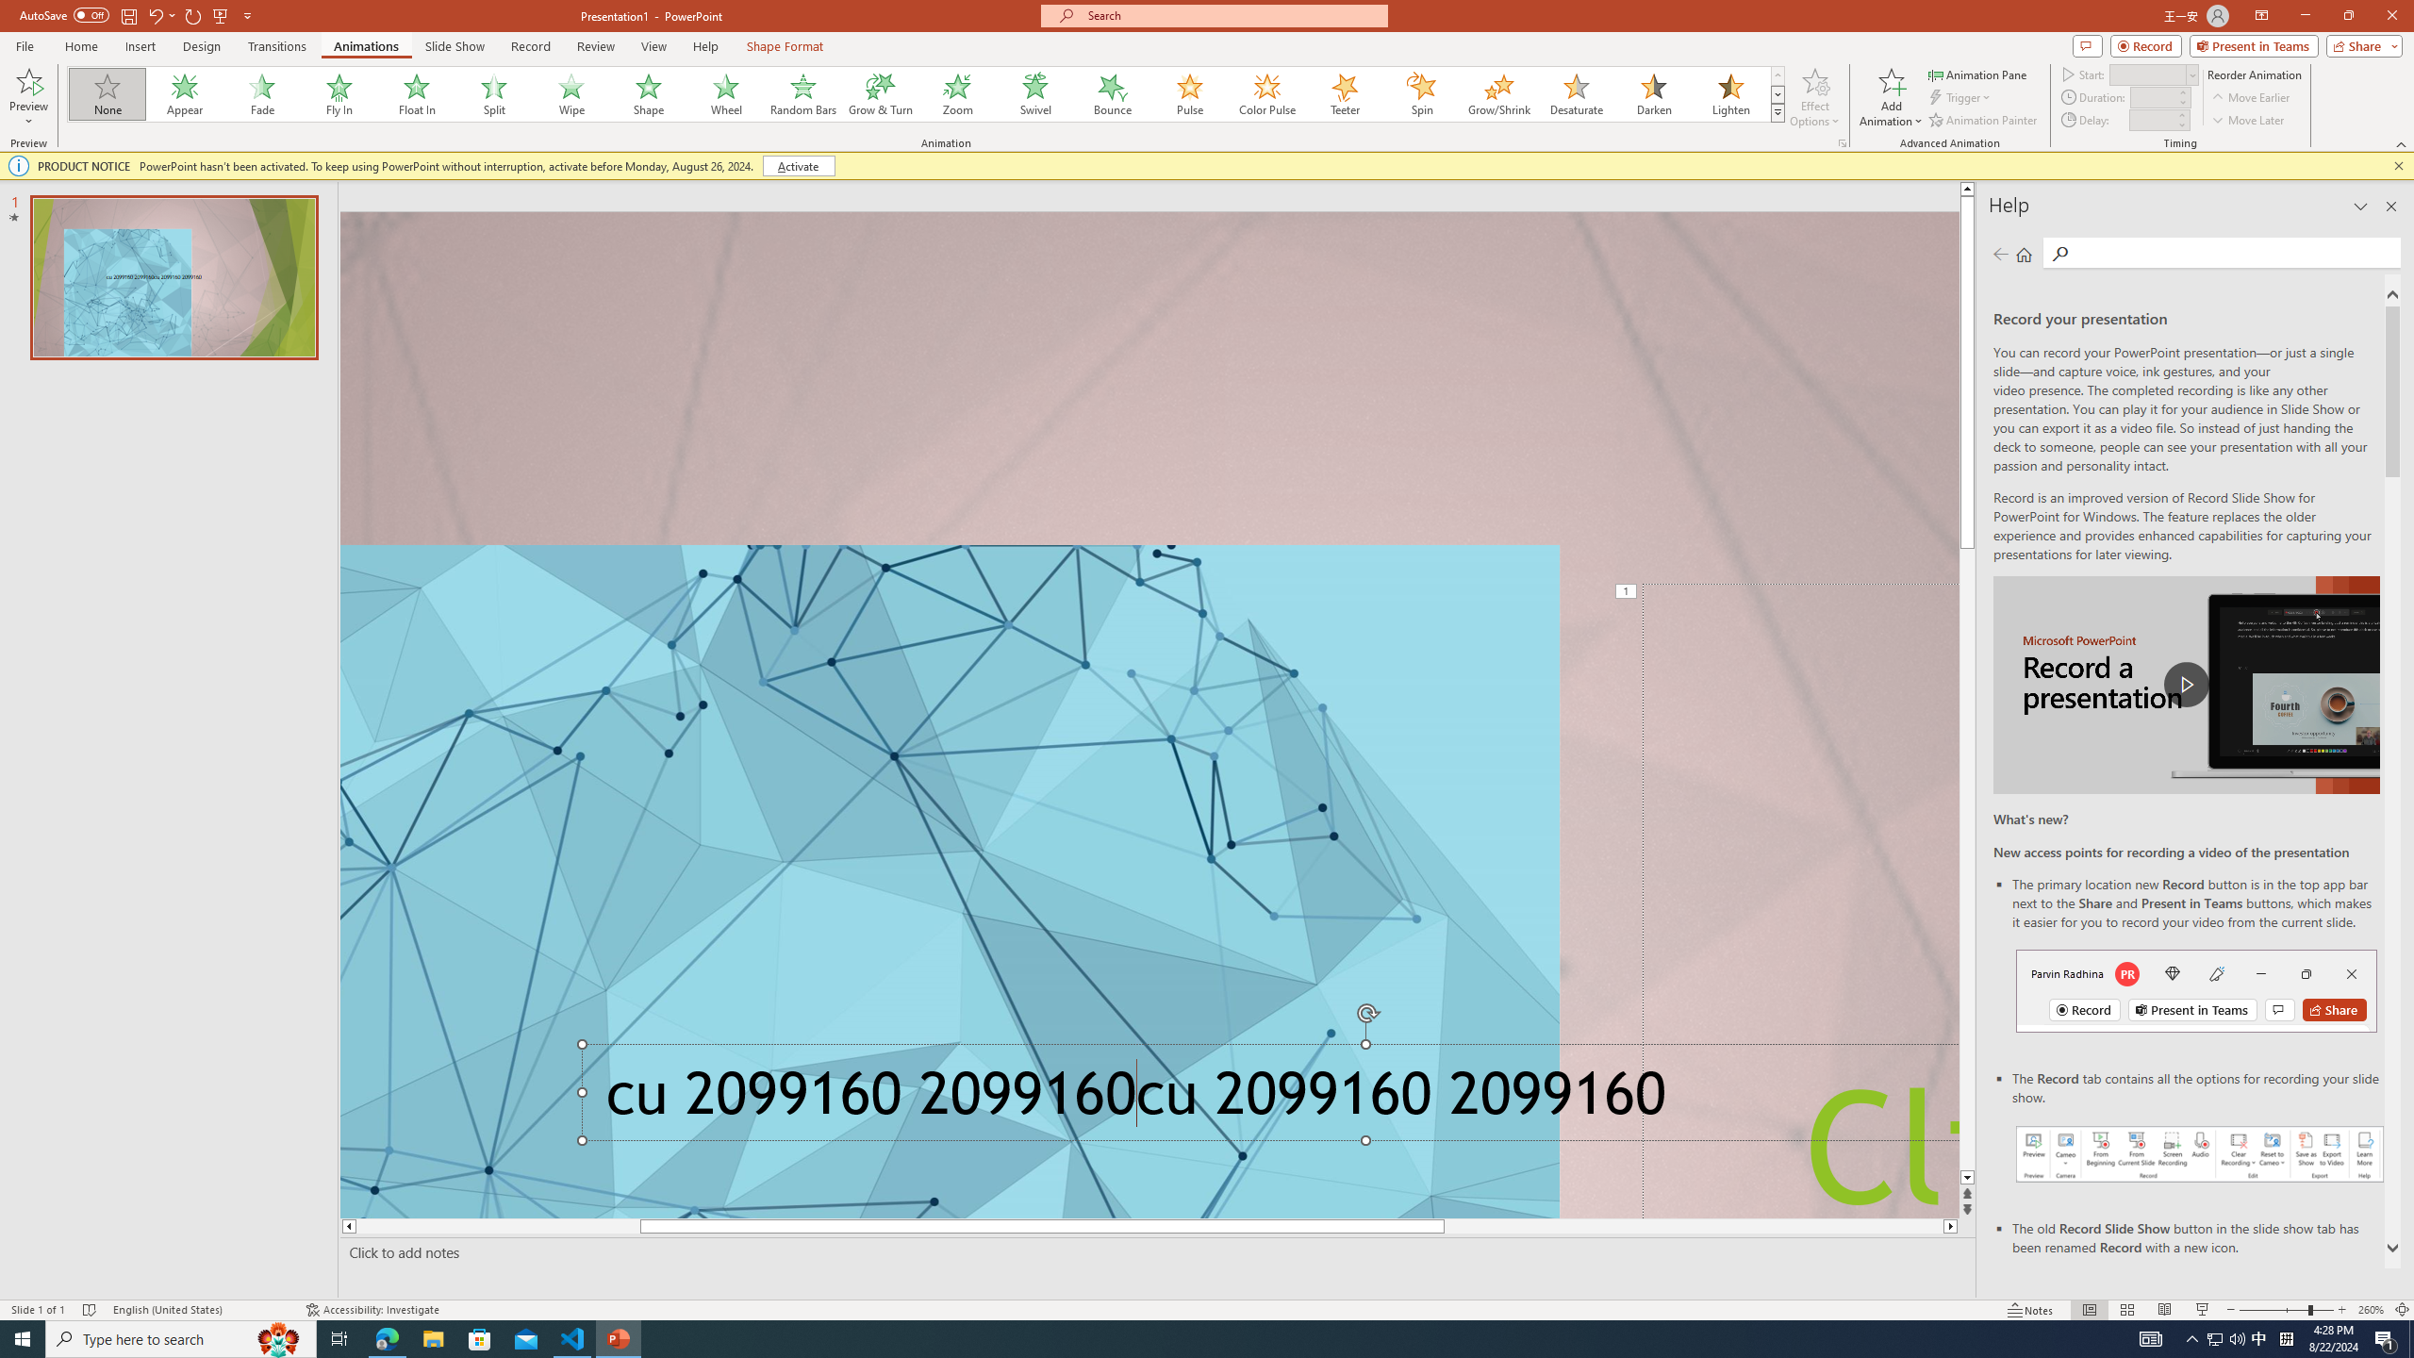 This screenshot has width=2414, height=1358. Describe the element at coordinates (785, 46) in the screenshot. I see `Shape Format` at that location.